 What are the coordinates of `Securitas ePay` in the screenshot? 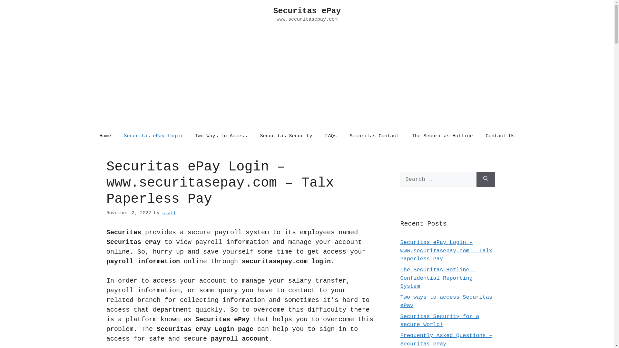 It's located at (307, 11).